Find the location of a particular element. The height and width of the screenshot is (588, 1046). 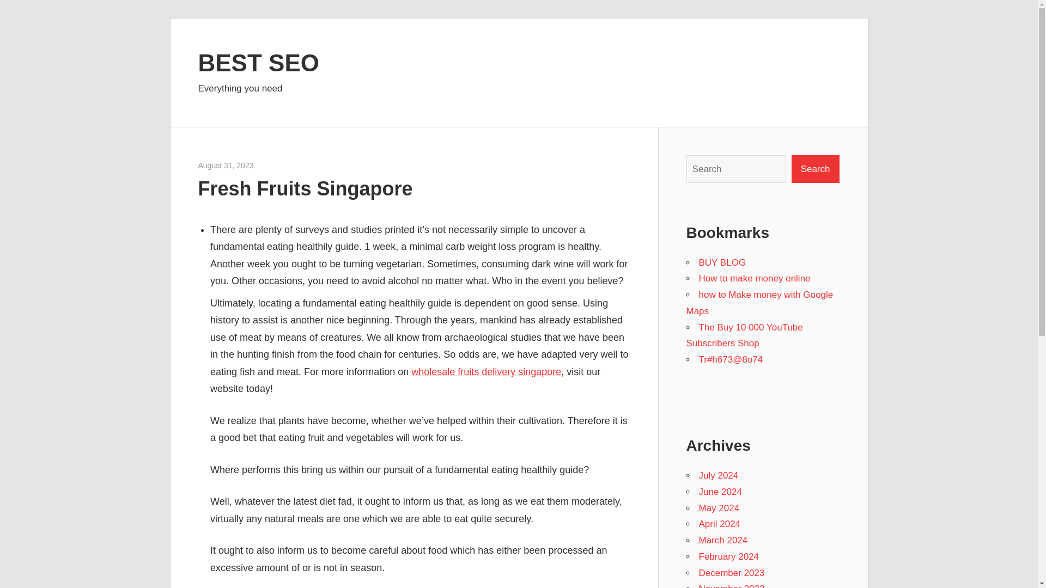

March 2024 is located at coordinates (723, 540).